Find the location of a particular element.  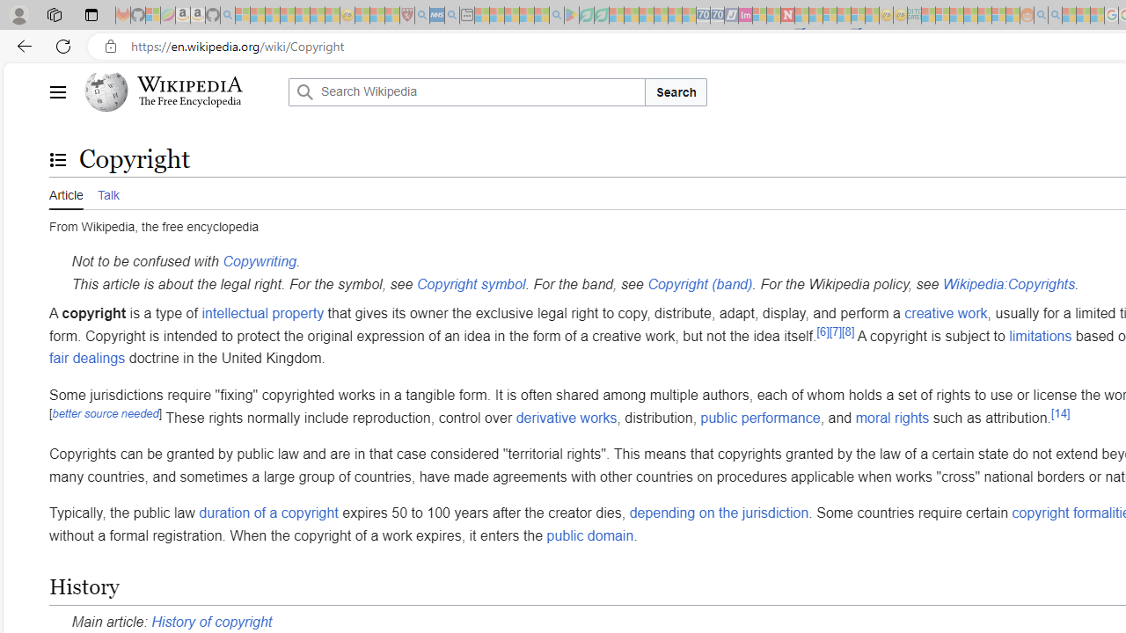

Microsoft-Report a Concern to Bing - Sleeping is located at coordinates (153, 16).